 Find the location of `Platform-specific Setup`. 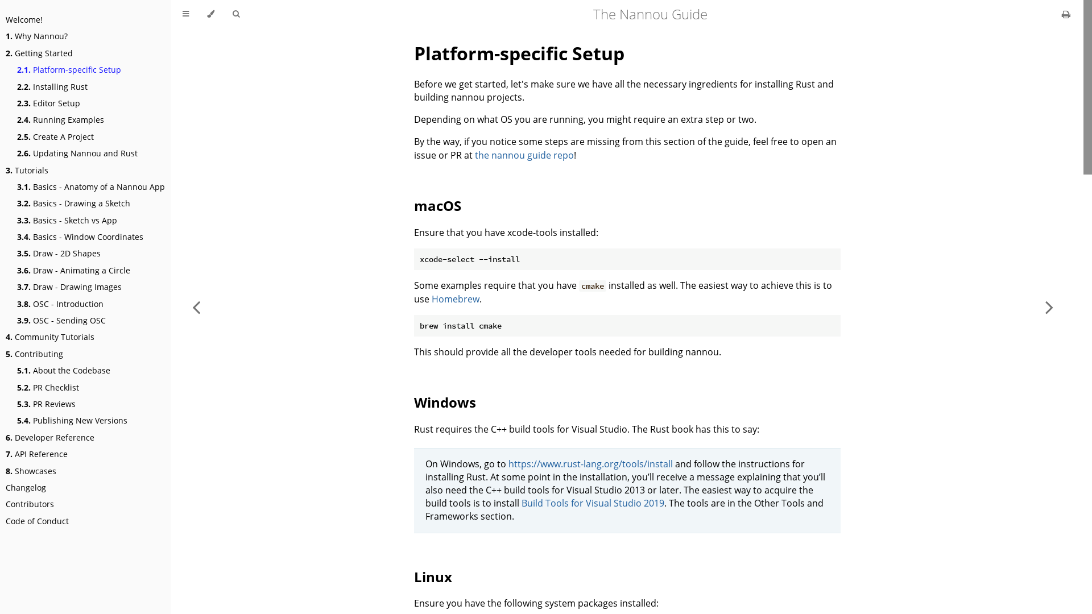

Platform-specific Setup is located at coordinates (519, 53).